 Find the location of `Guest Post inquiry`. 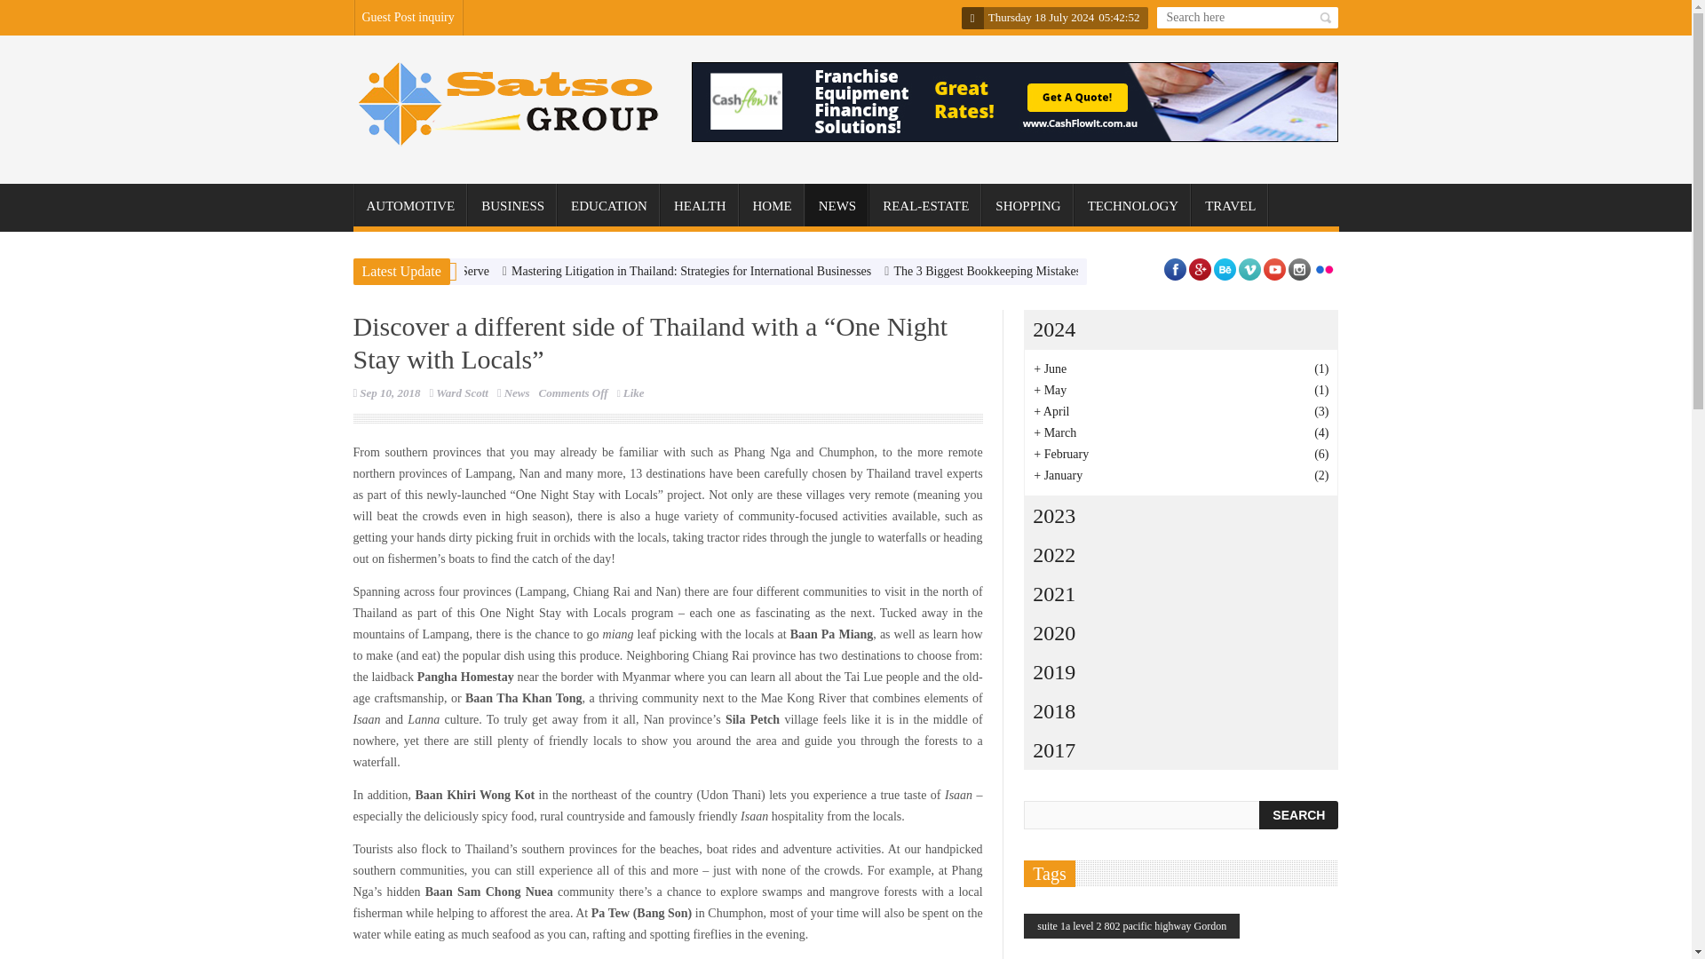

Guest Post inquiry is located at coordinates (408, 18).